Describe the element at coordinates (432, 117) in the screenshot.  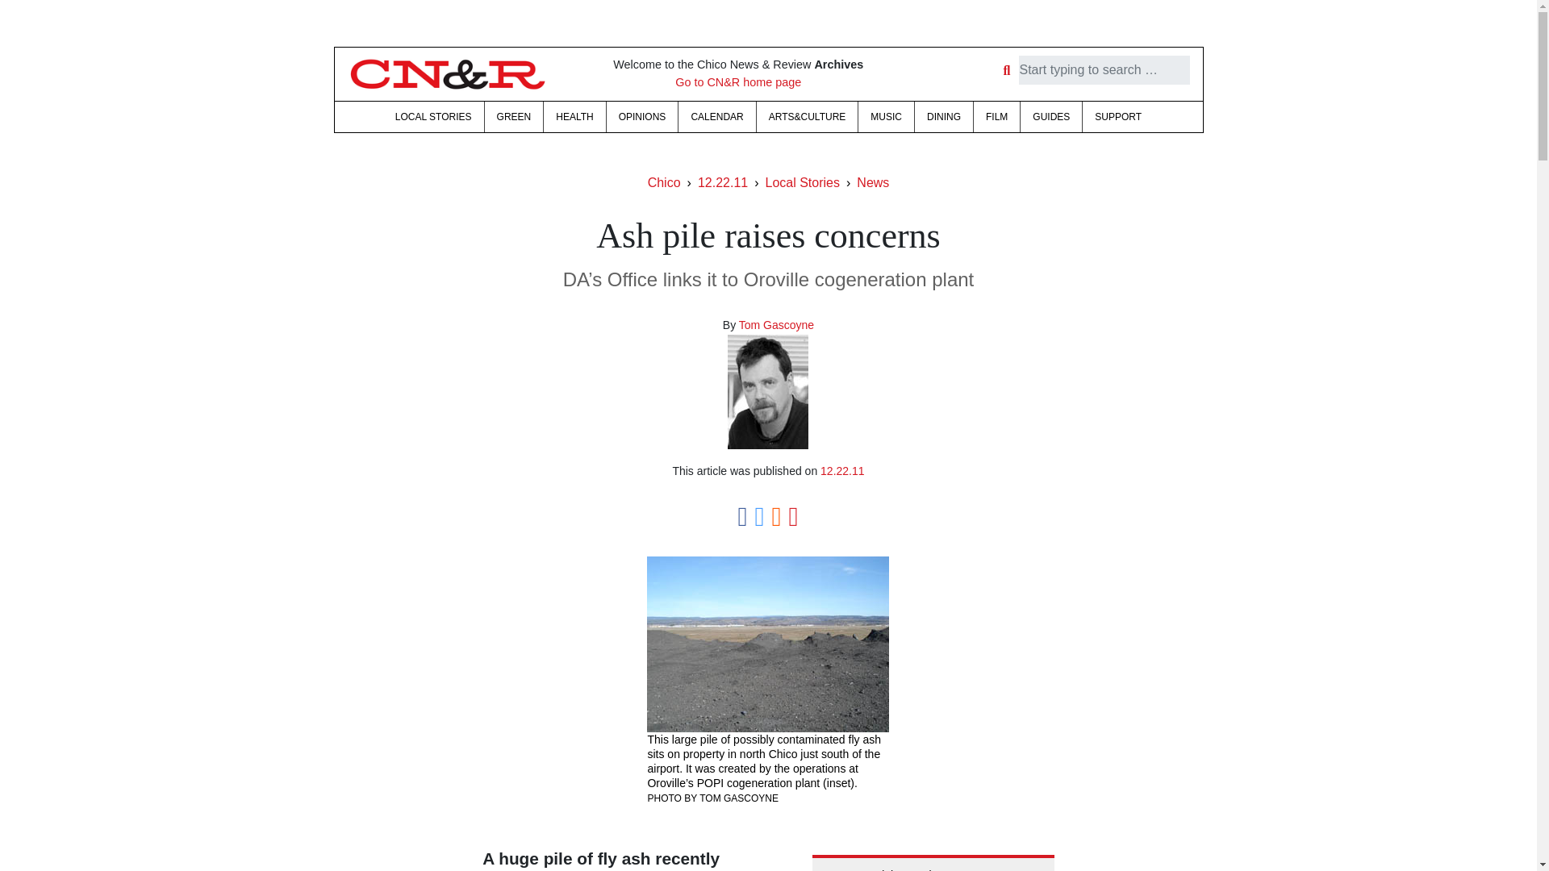
I see `LOCAL STORIES` at that location.